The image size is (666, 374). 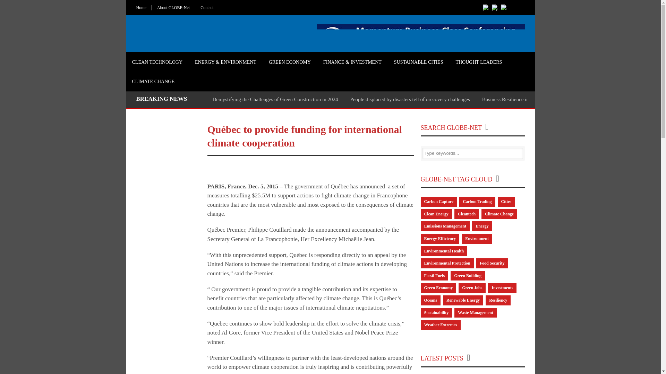 I want to click on 156 topics, so click(x=436, y=214).